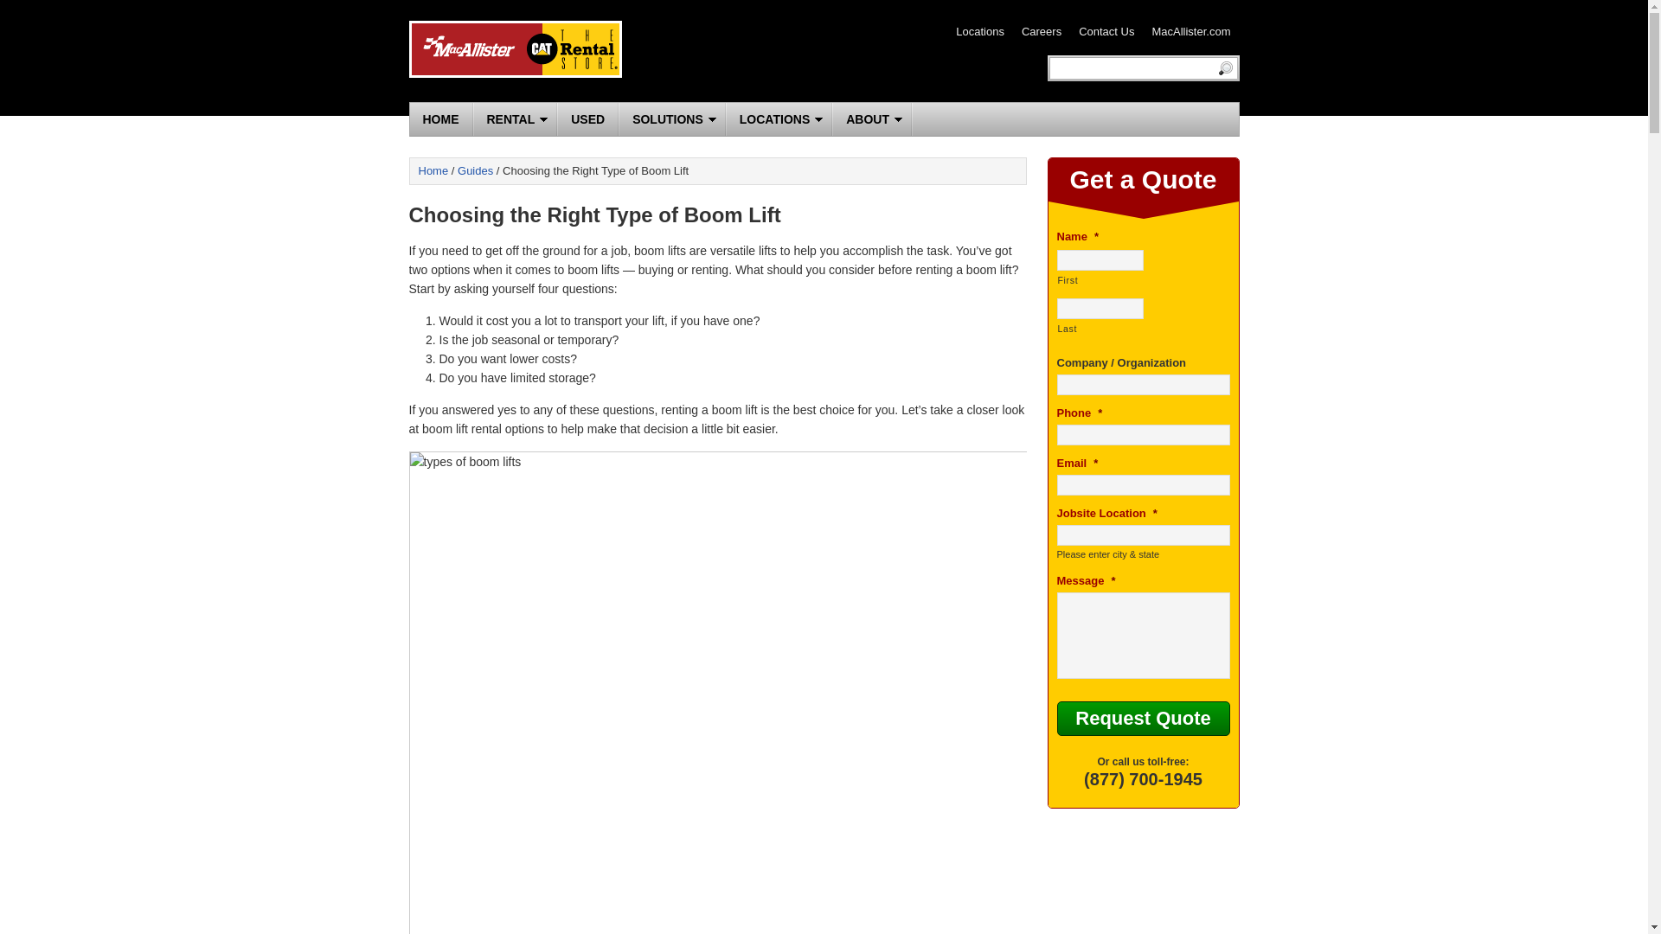 Image resolution: width=1661 pixels, height=934 pixels. I want to click on Careers at MacAllister Rentals, so click(1041, 31).